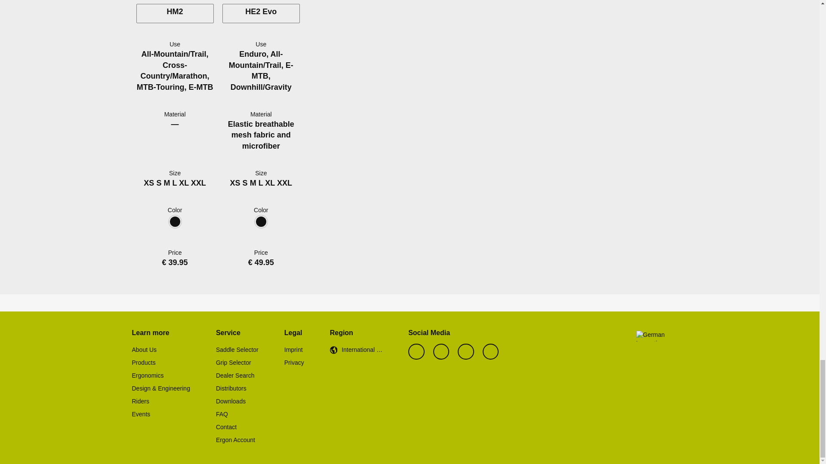 The image size is (826, 464). I want to click on HE2 Evo, so click(261, 13).